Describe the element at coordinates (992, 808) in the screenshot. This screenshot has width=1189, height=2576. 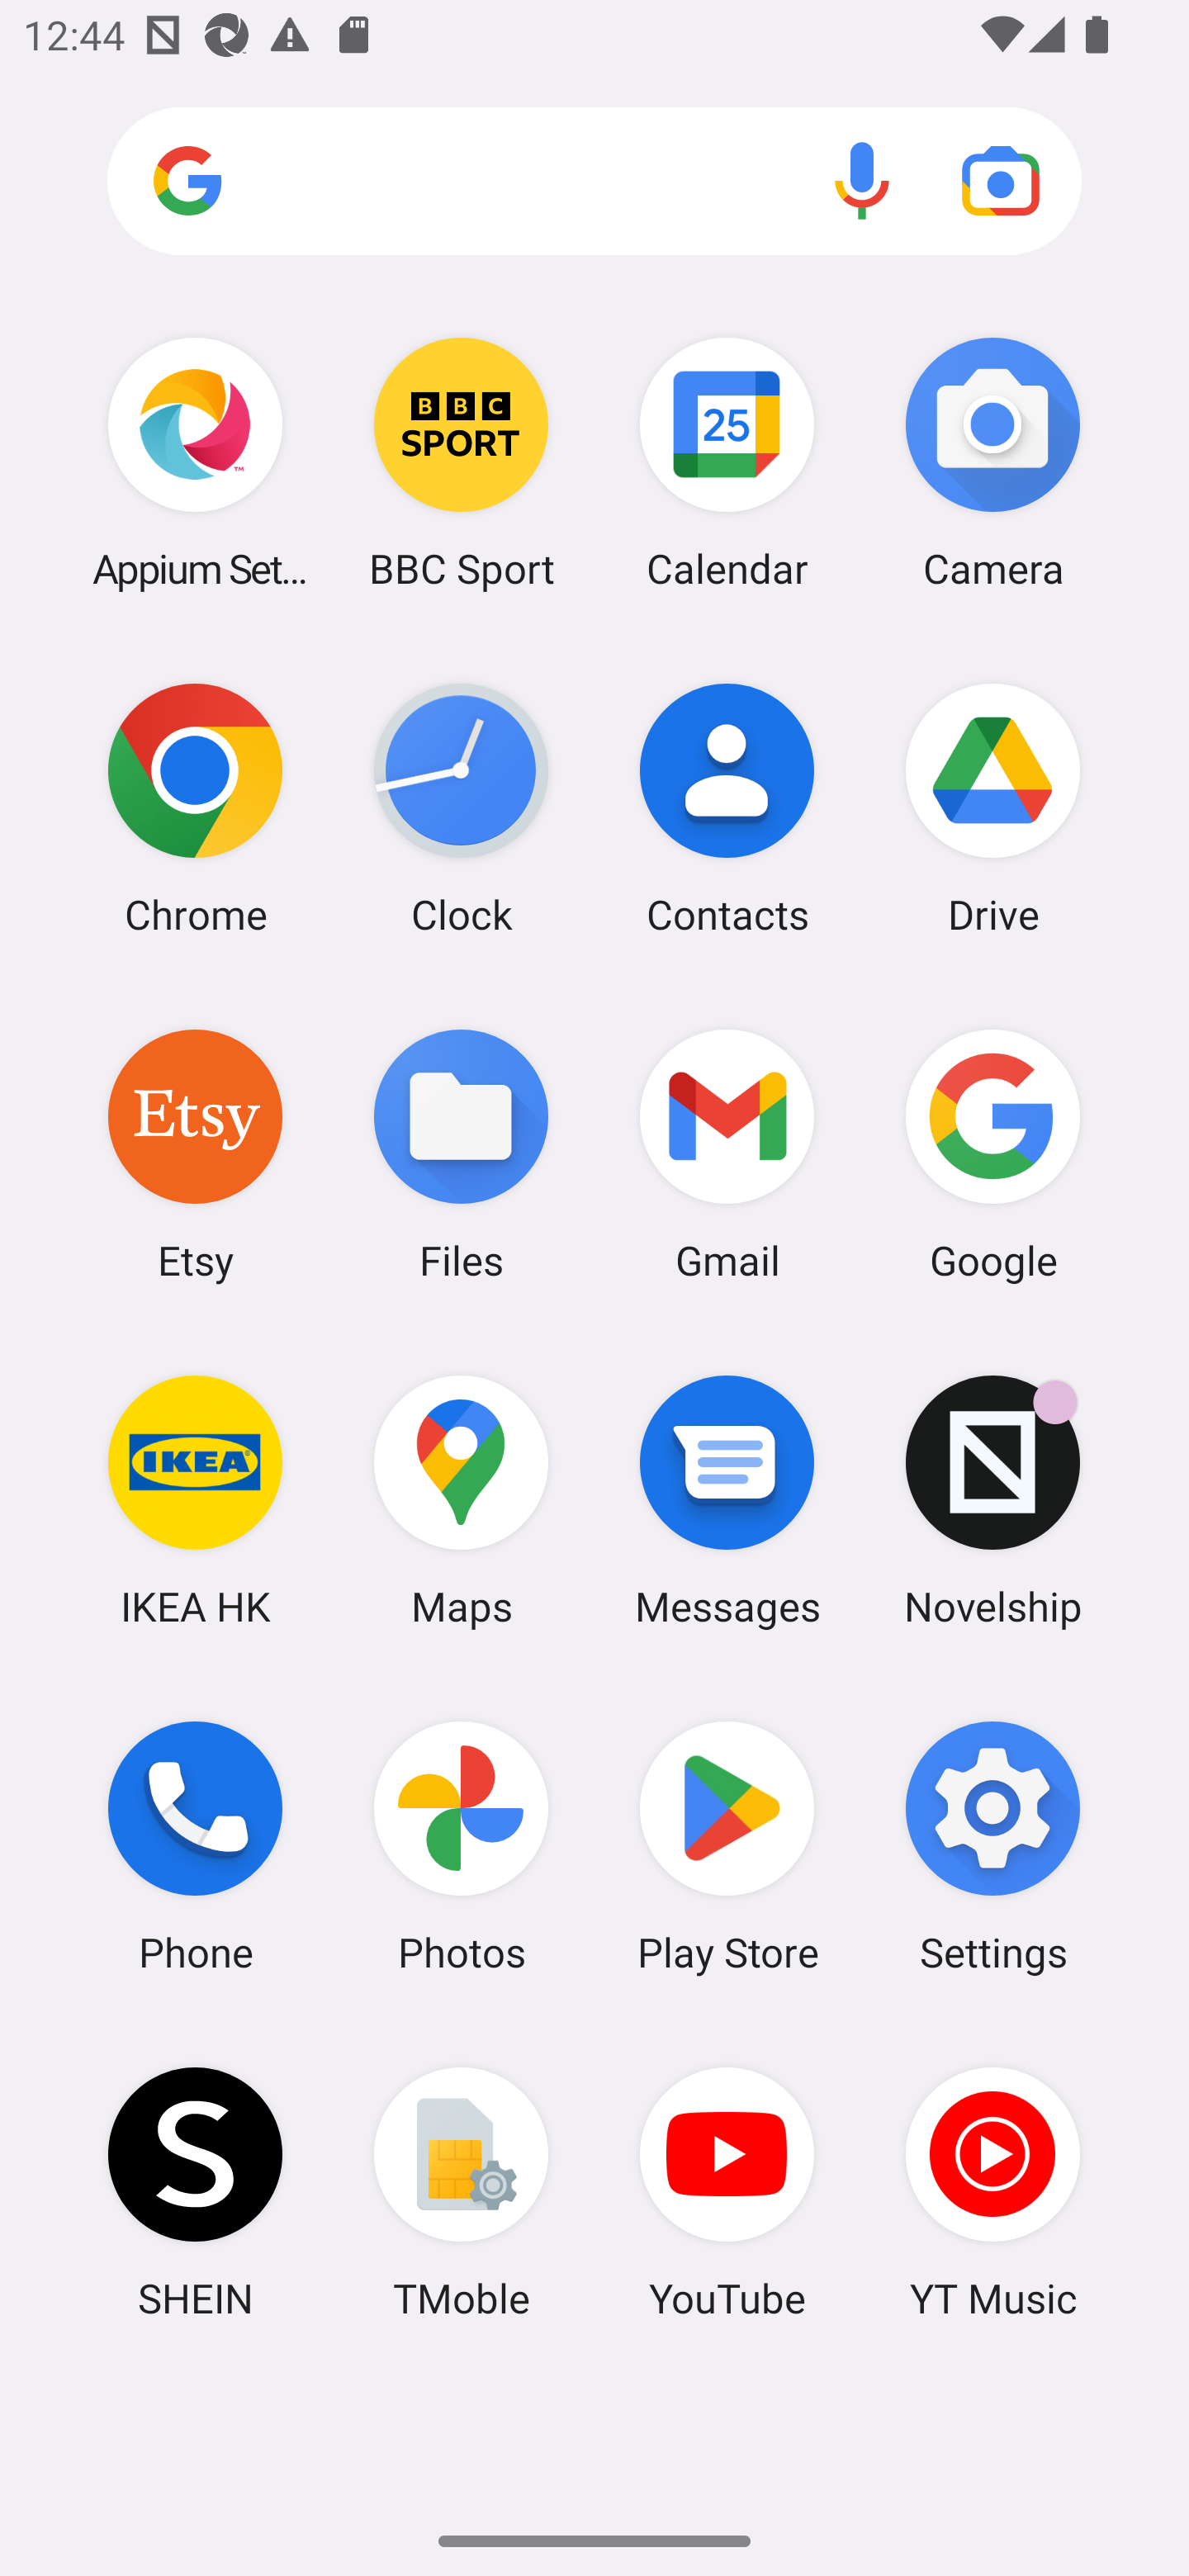
I see `Drive` at that location.